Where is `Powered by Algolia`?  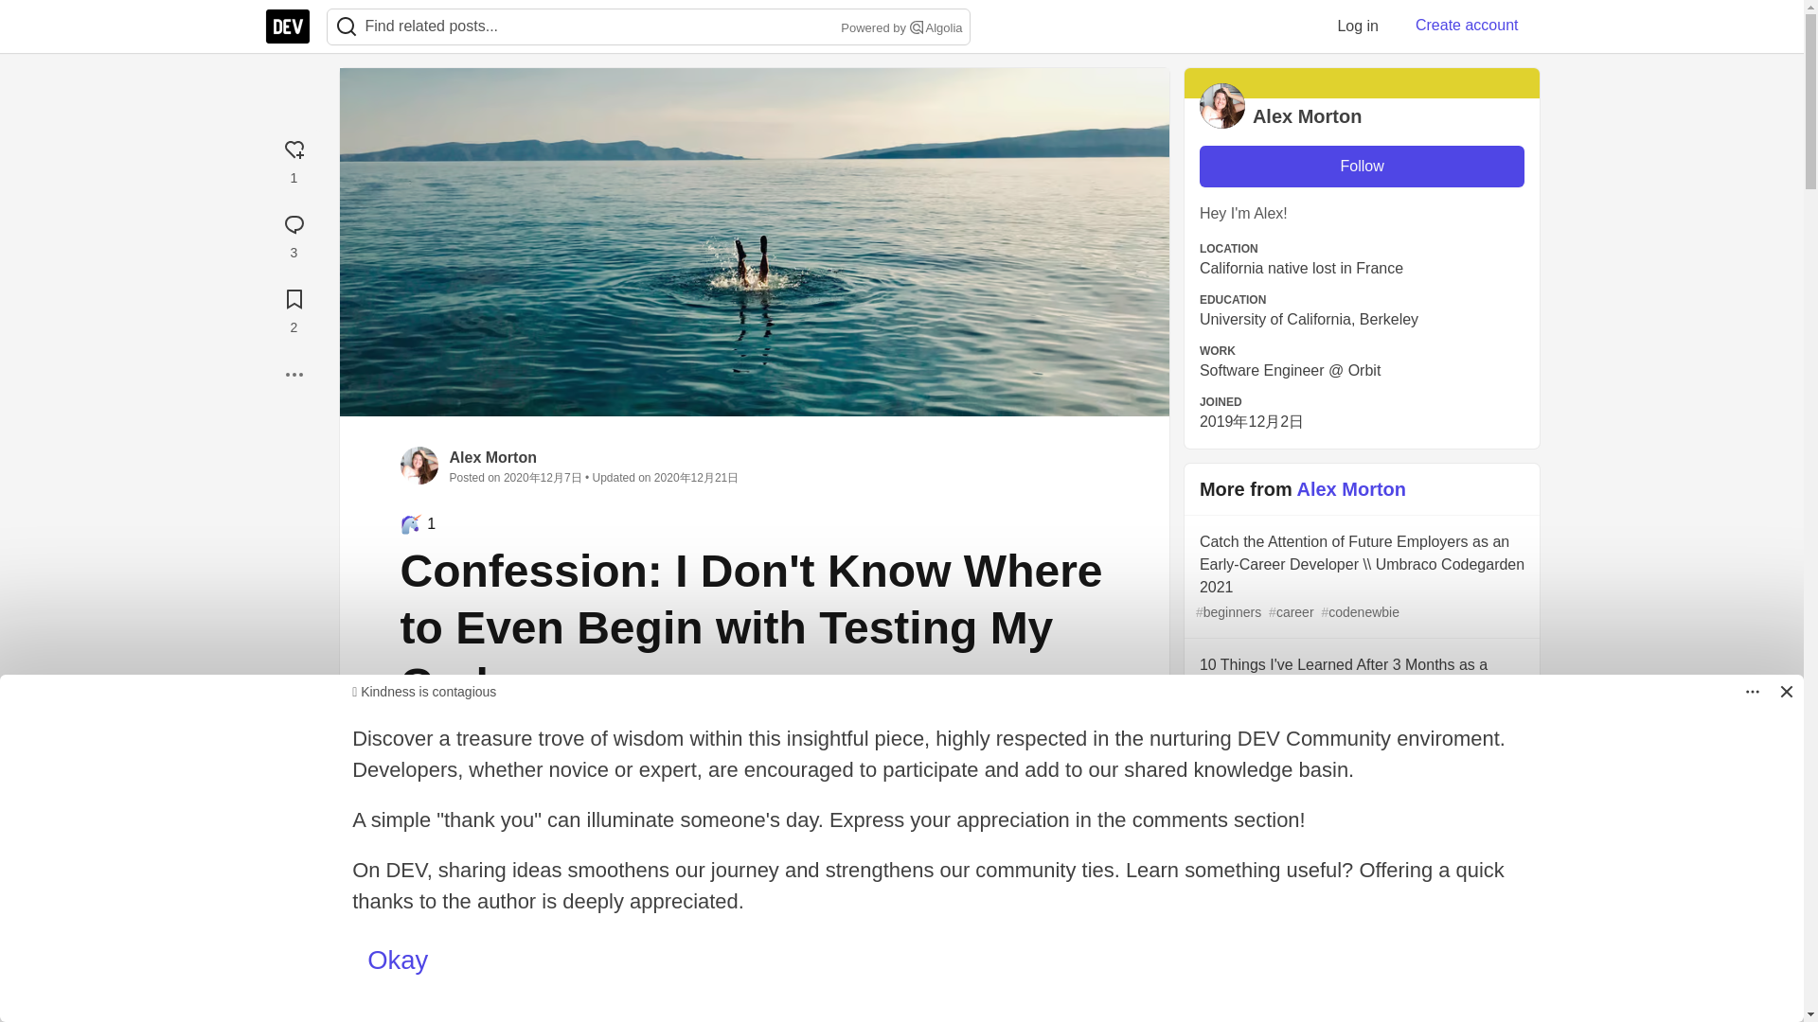
Powered by Algolia is located at coordinates (900, 28).